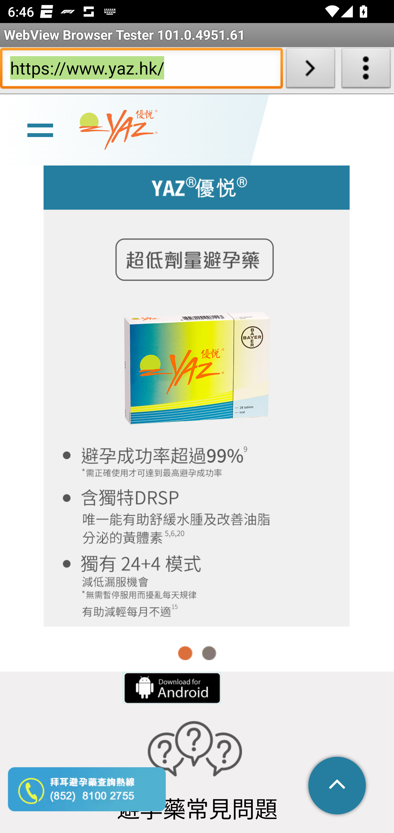  What do you see at coordinates (310, 70) in the screenshot?
I see `Load URL` at bounding box center [310, 70].